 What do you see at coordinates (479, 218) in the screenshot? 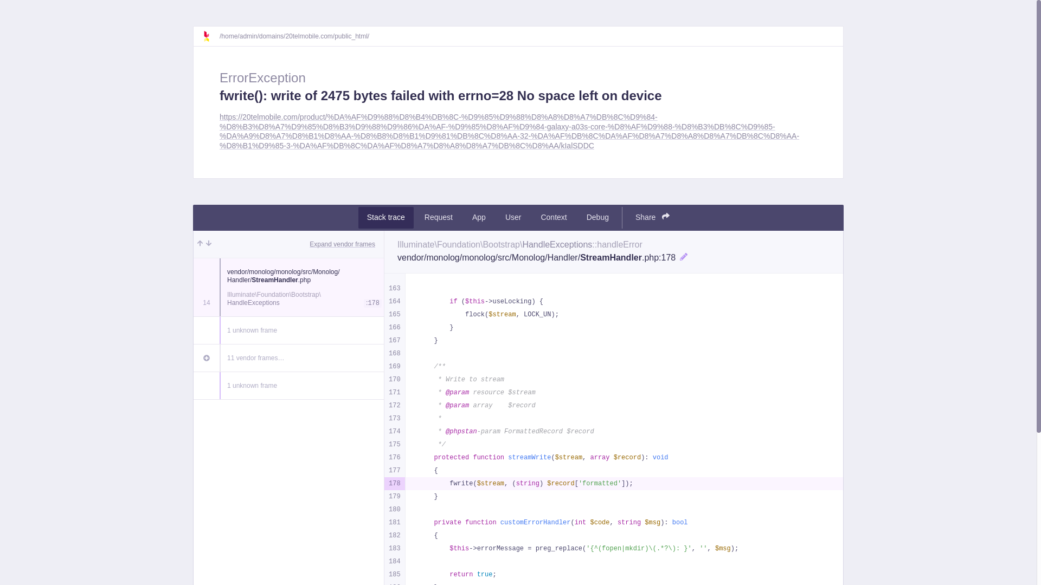
I see `App` at bounding box center [479, 218].